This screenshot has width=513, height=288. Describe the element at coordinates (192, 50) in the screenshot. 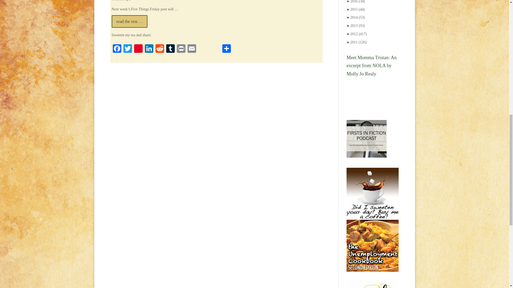

I see `Email` at that location.